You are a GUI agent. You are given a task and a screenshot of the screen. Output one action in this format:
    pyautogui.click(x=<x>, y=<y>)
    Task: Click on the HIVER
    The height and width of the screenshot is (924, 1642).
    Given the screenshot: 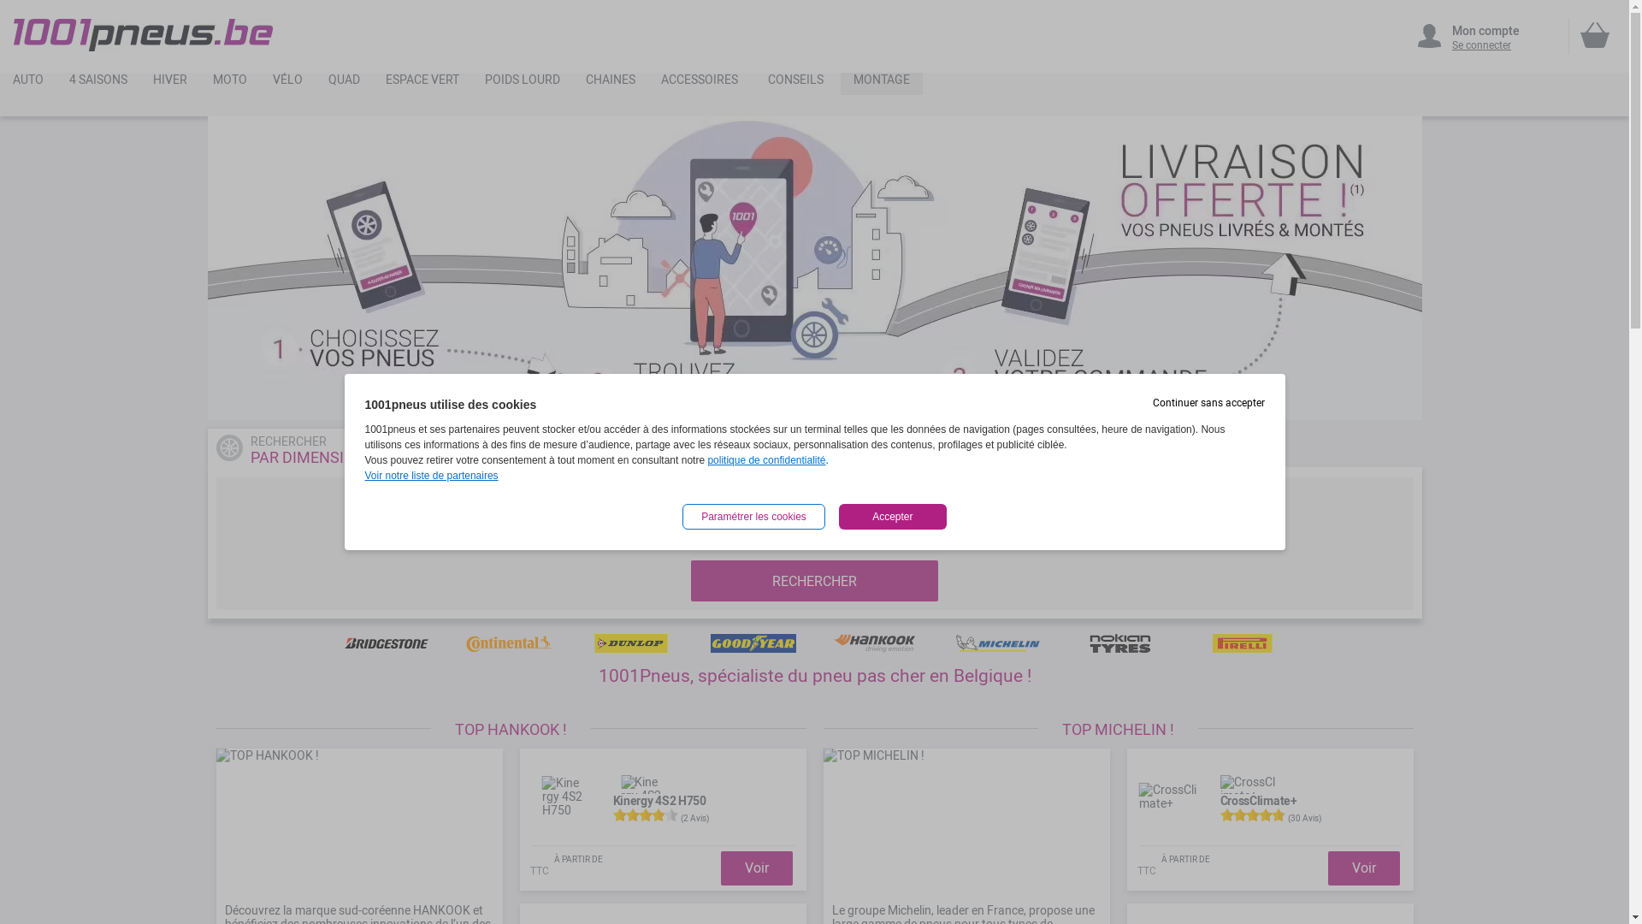 What is the action you would take?
    pyautogui.click(x=170, y=84)
    